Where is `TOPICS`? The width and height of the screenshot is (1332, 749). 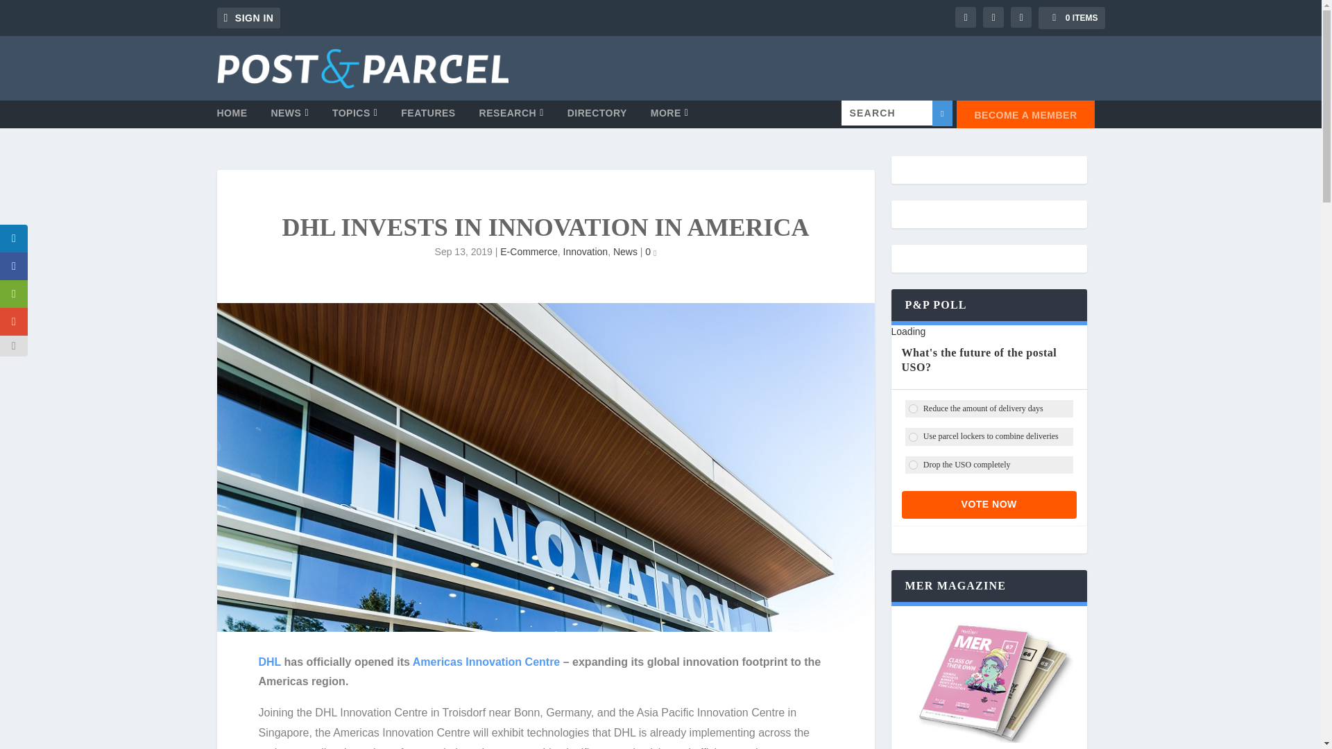 TOPICS is located at coordinates (355, 118).